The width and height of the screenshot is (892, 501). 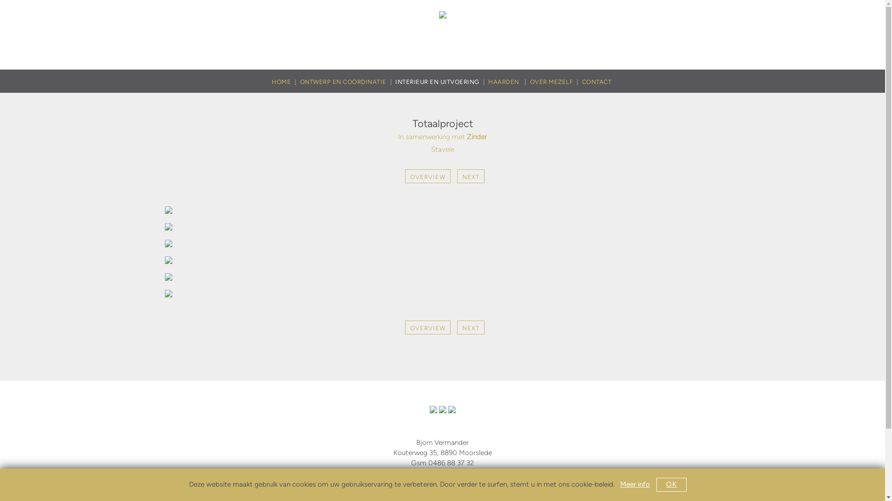 What do you see at coordinates (597, 82) in the screenshot?
I see `CONTACT` at bounding box center [597, 82].